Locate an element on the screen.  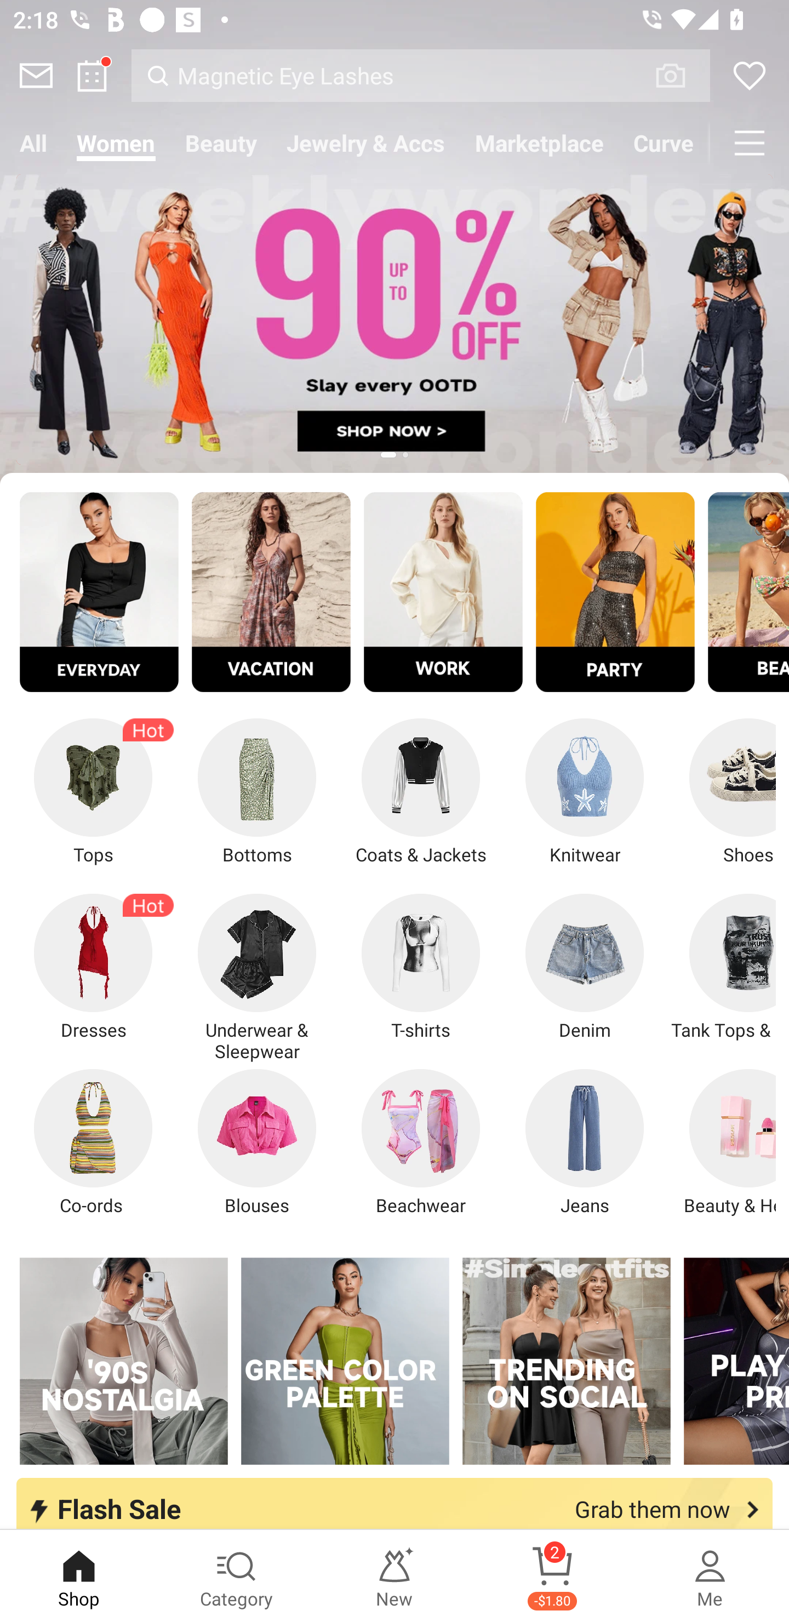
Knitwear is located at coordinates (585, 792).